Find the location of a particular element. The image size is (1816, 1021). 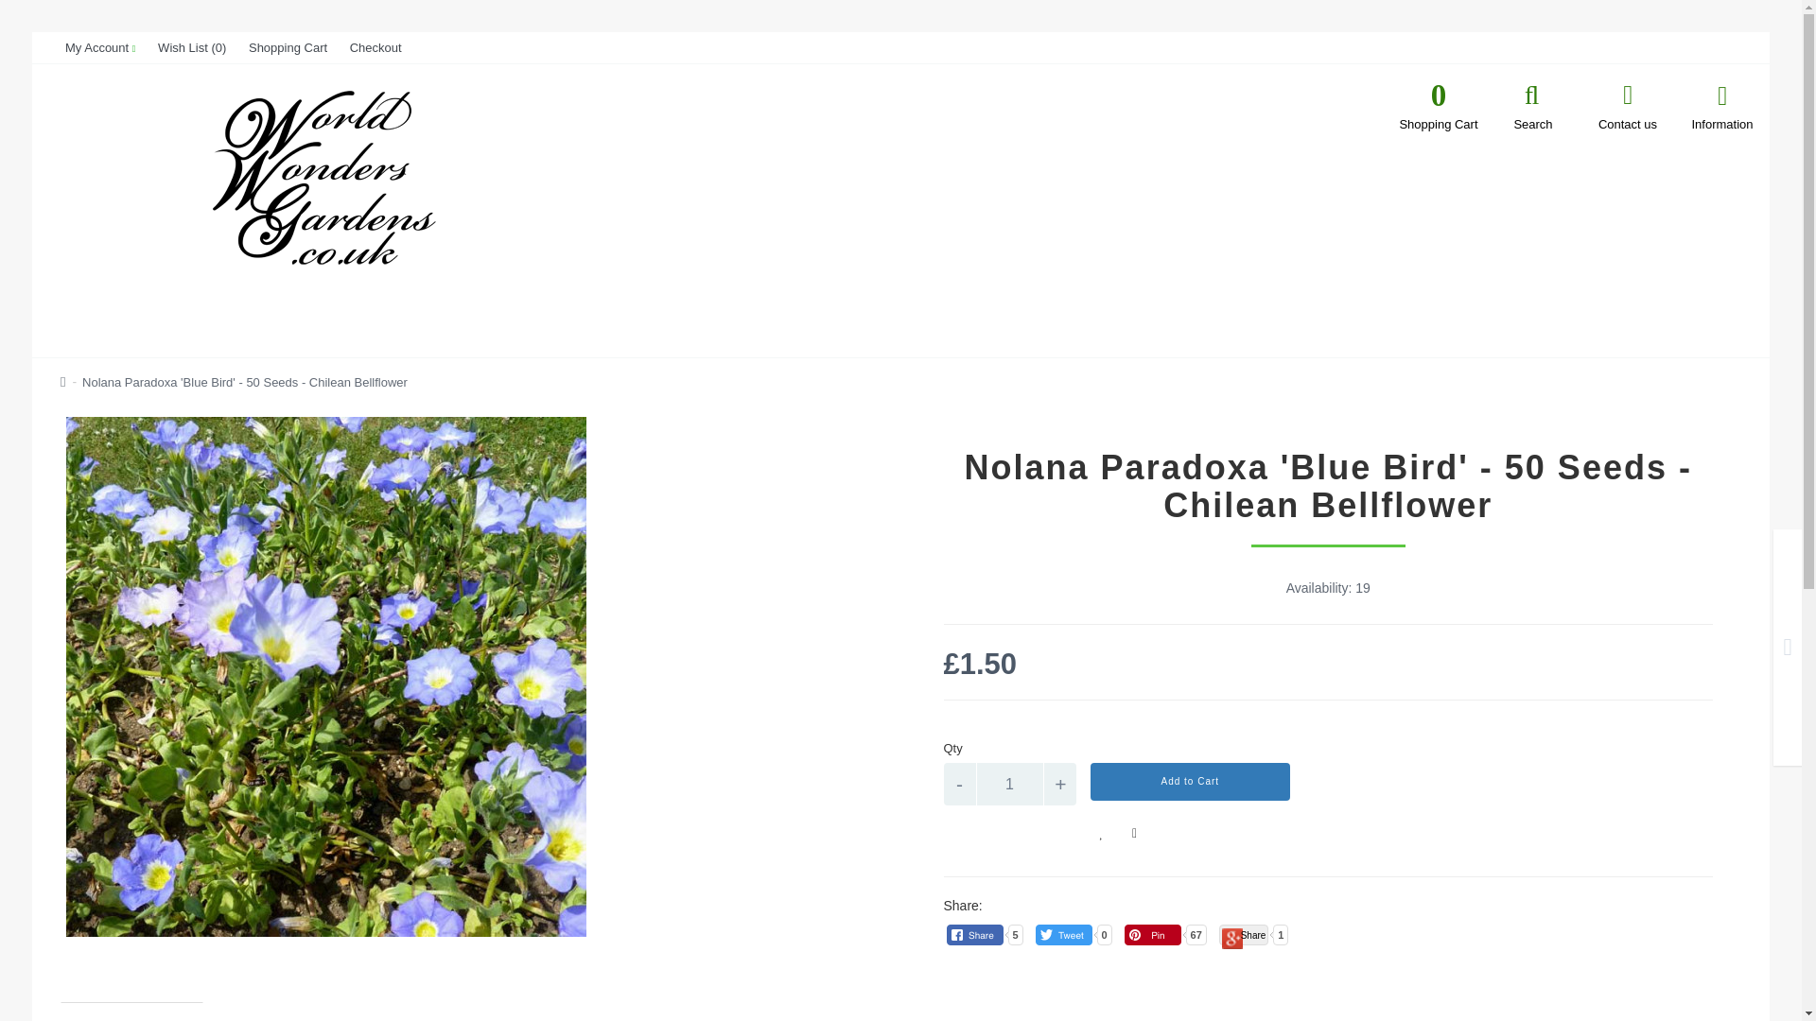

Genista Tinctoria - 50 Seeds - Dyer's Greenweed is located at coordinates (1787, 650).